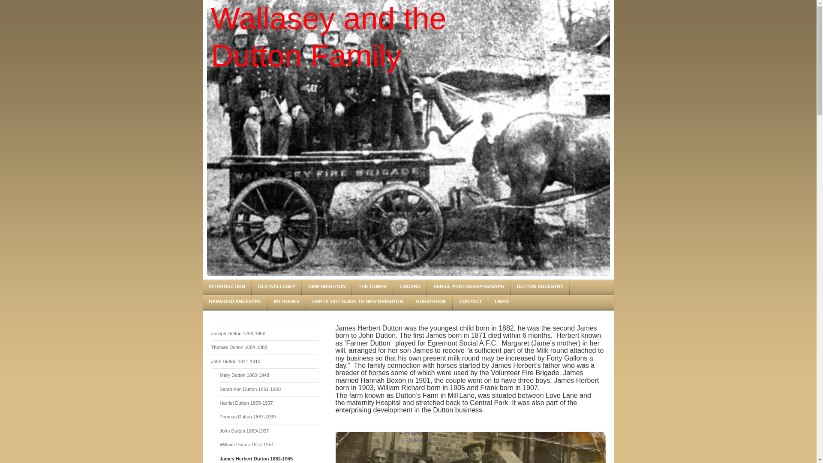  Describe the element at coordinates (327, 287) in the screenshot. I see `NEW BRIGHTON` at that location.